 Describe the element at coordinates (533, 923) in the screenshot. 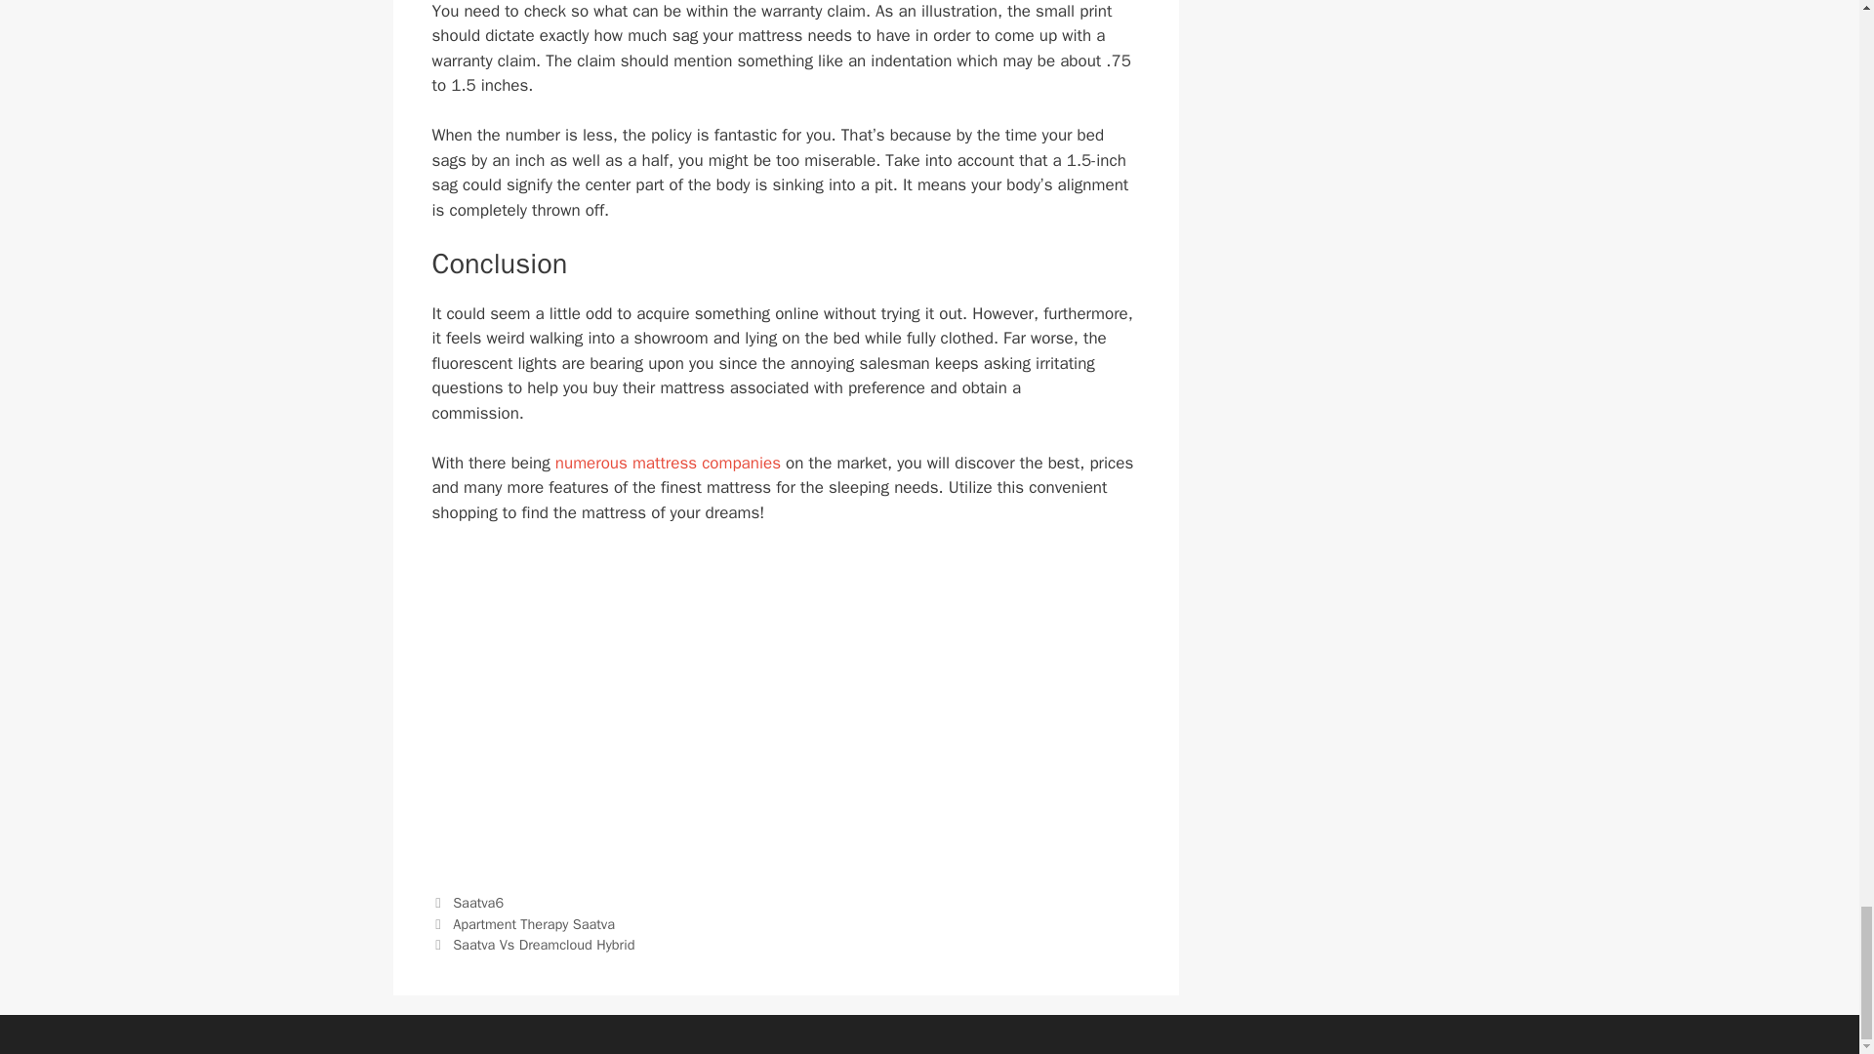

I see `Apartment Therapy Saatva` at that location.